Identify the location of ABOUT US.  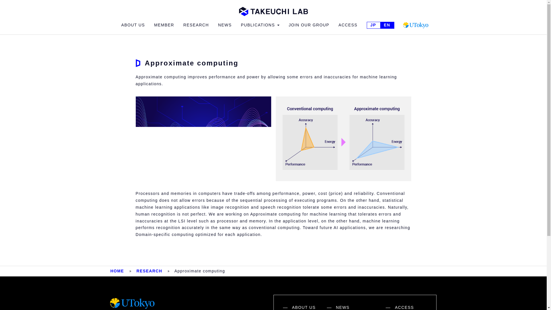
(133, 25).